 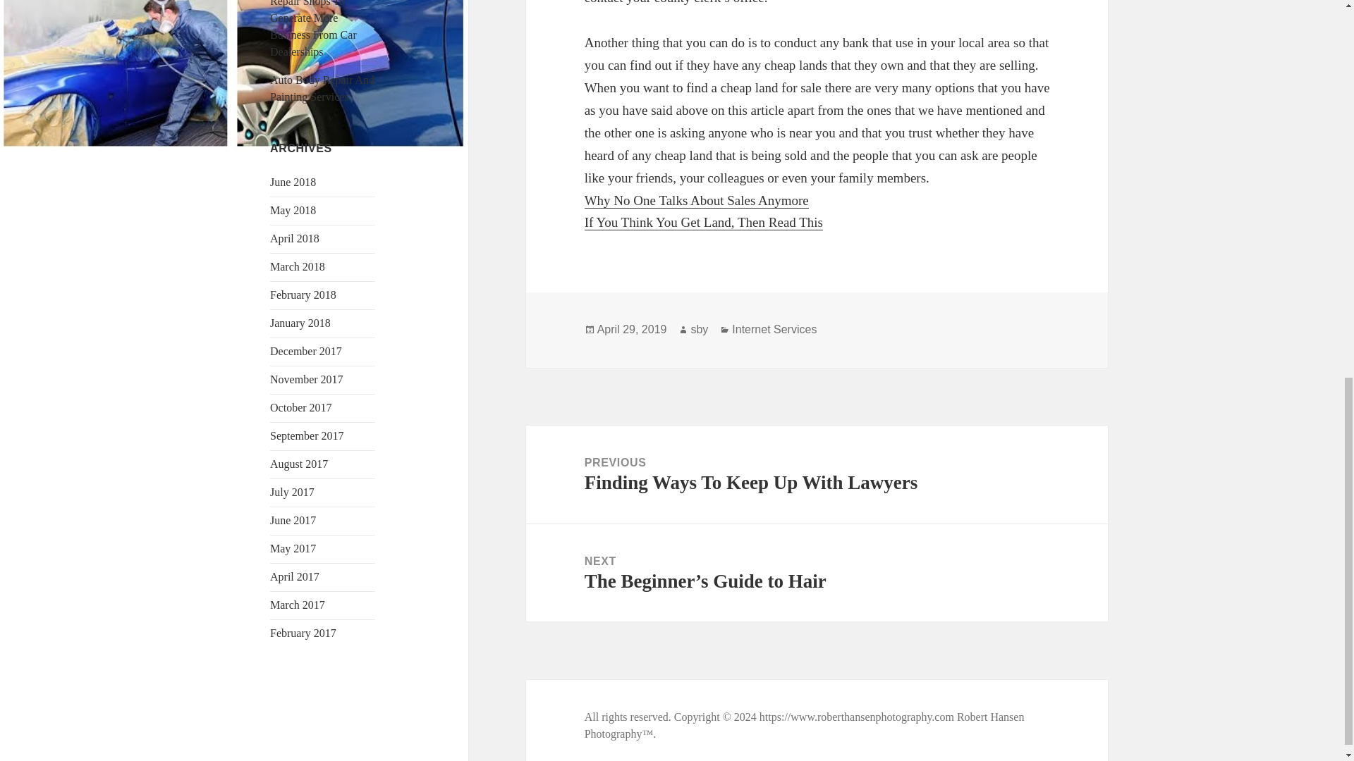 I want to click on August 2017, so click(x=298, y=464).